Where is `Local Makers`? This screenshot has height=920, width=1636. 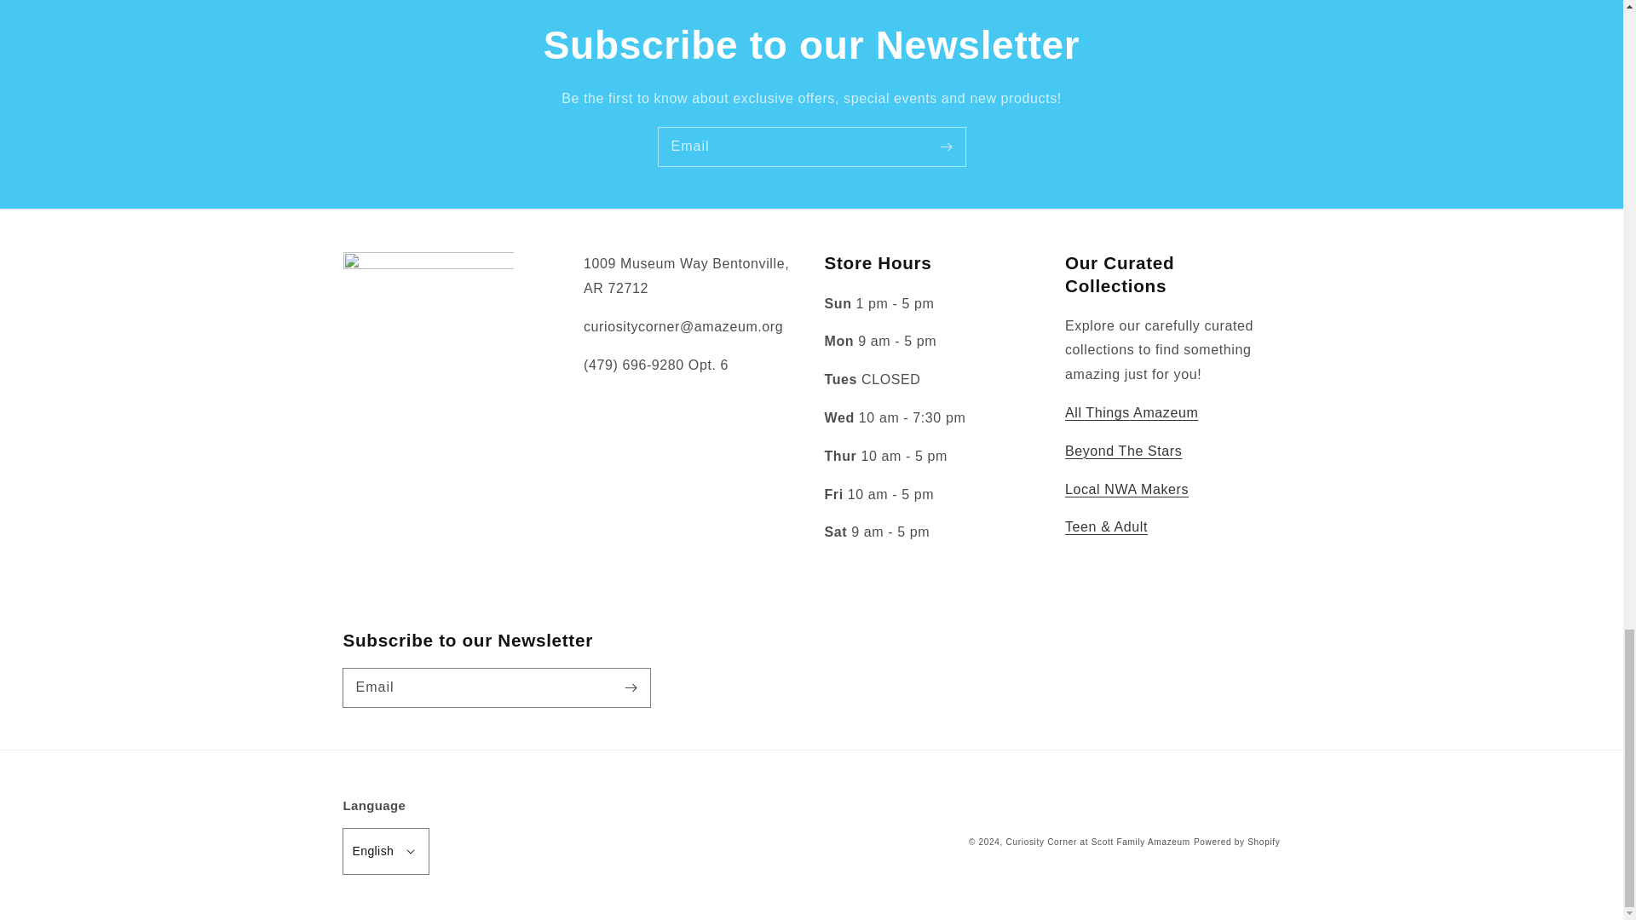
Local Makers is located at coordinates (1126, 489).